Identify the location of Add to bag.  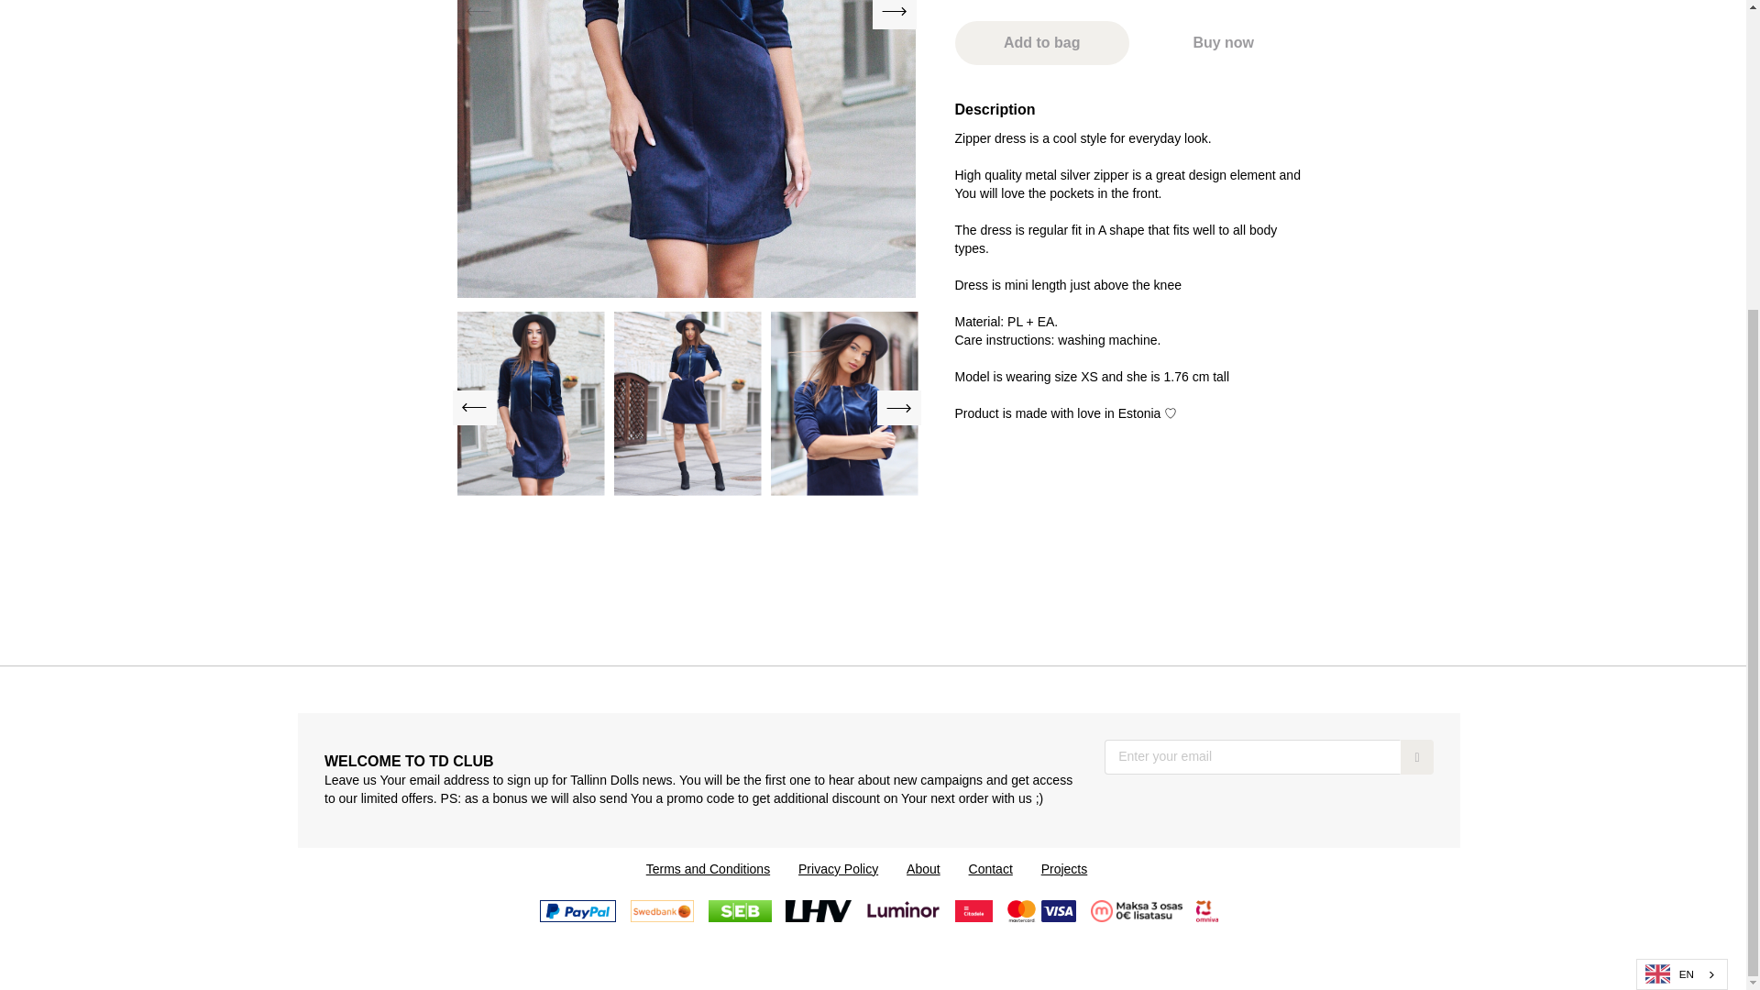
(1042, 42).